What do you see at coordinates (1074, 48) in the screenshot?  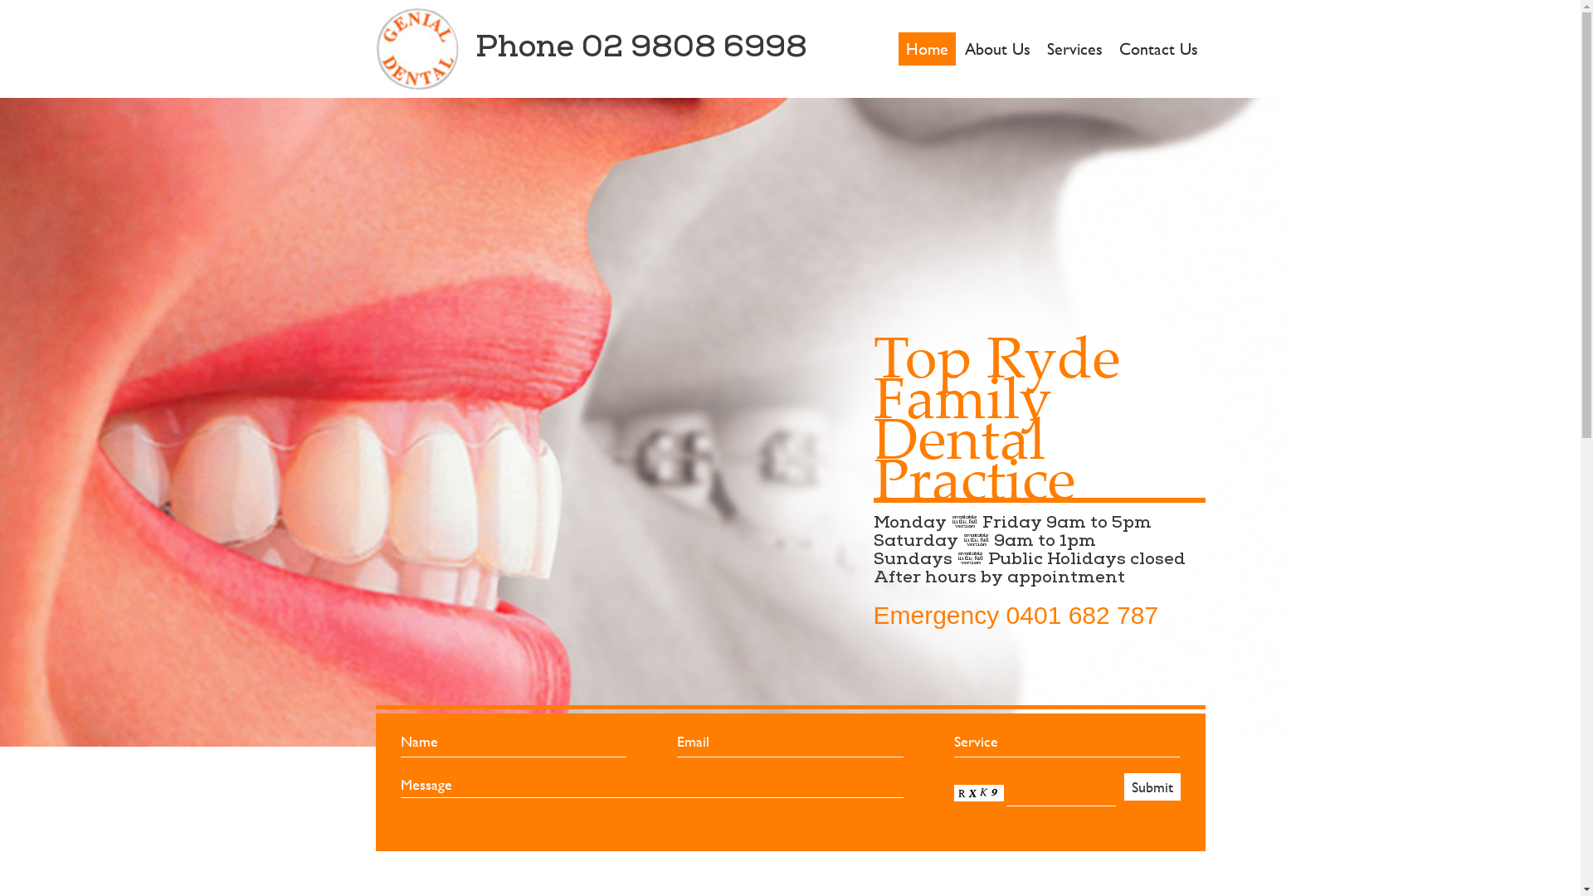 I see `Services` at bounding box center [1074, 48].